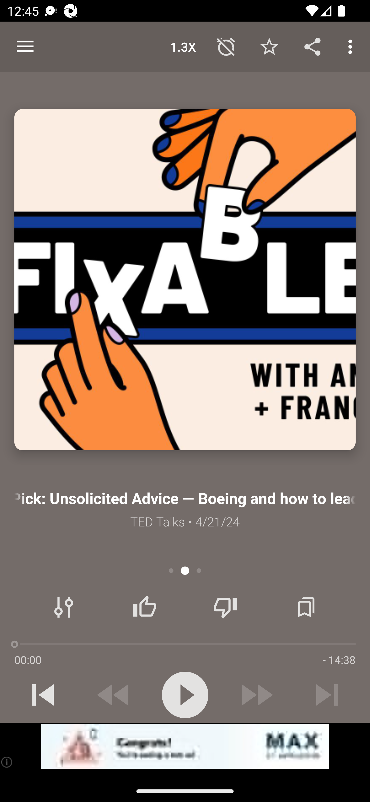 The width and height of the screenshot is (370, 802). What do you see at coordinates (185, 695) in the screenshot?
I see `Play / Pause` at bounding box center [185, 695].